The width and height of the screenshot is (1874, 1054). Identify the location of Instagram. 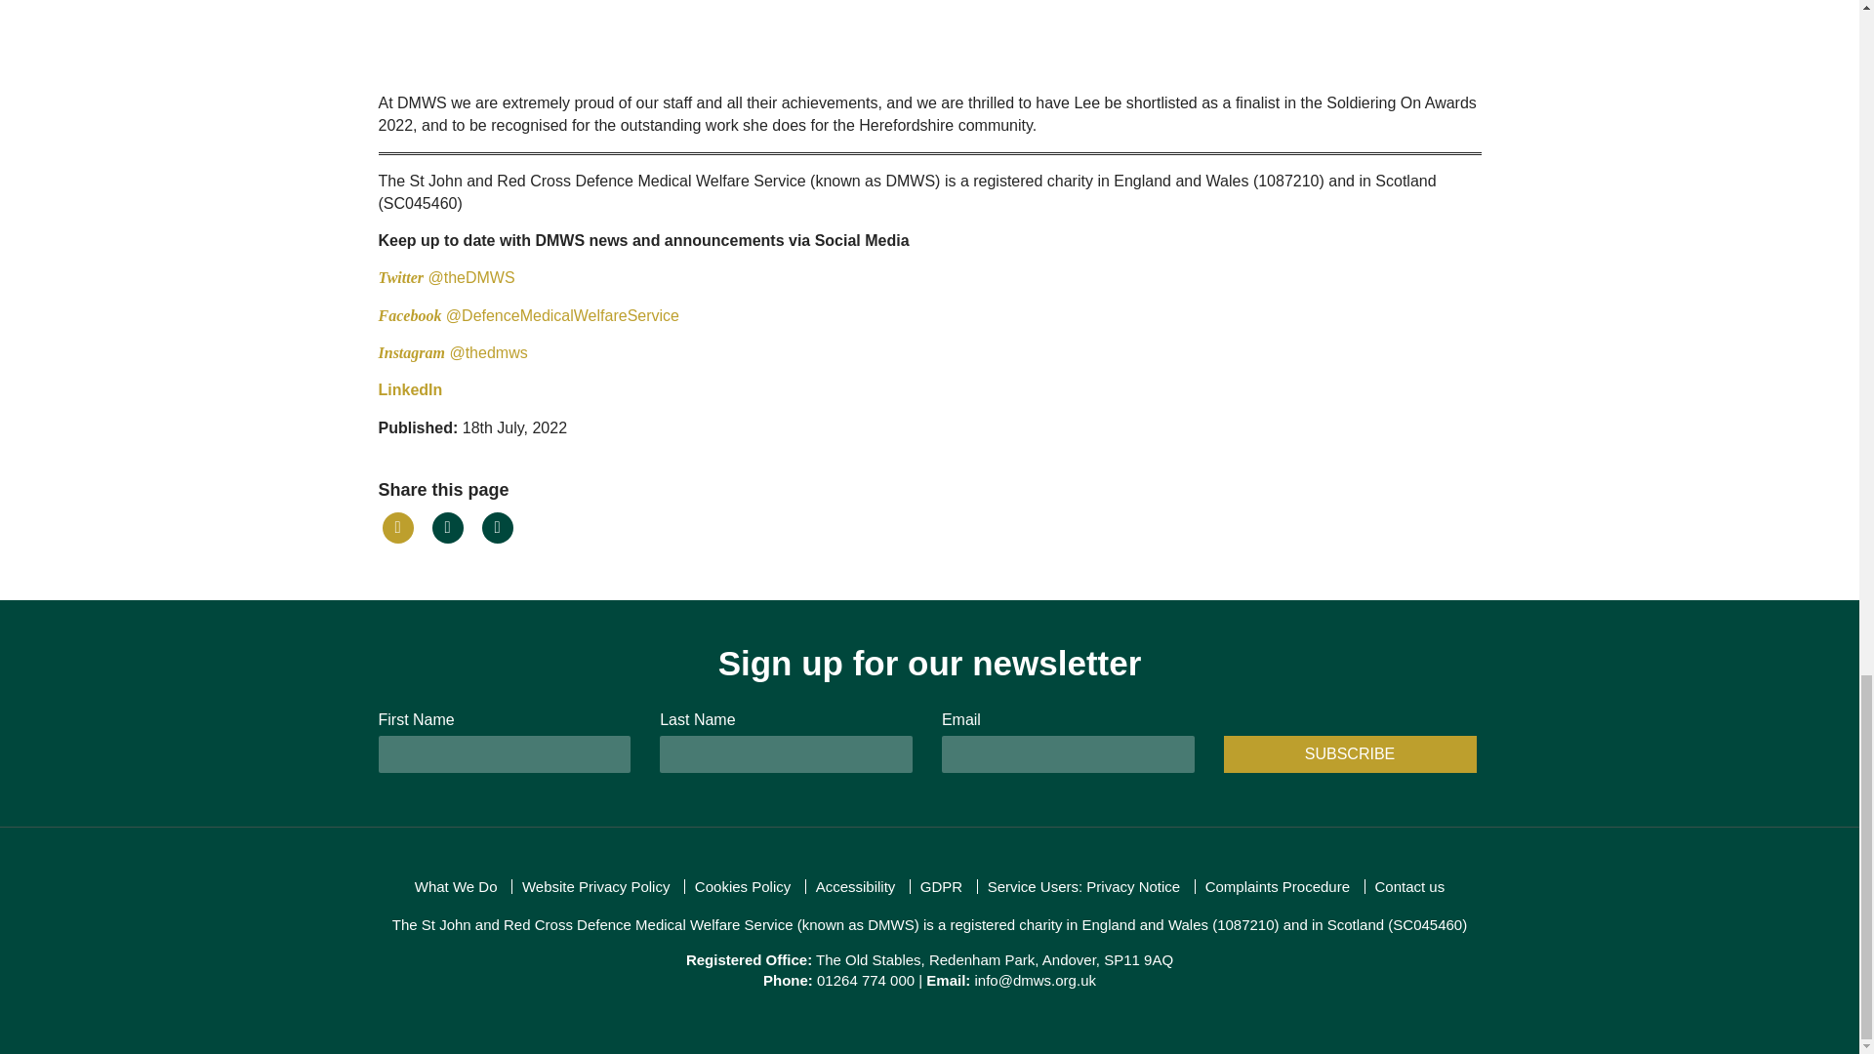
(412, 353).